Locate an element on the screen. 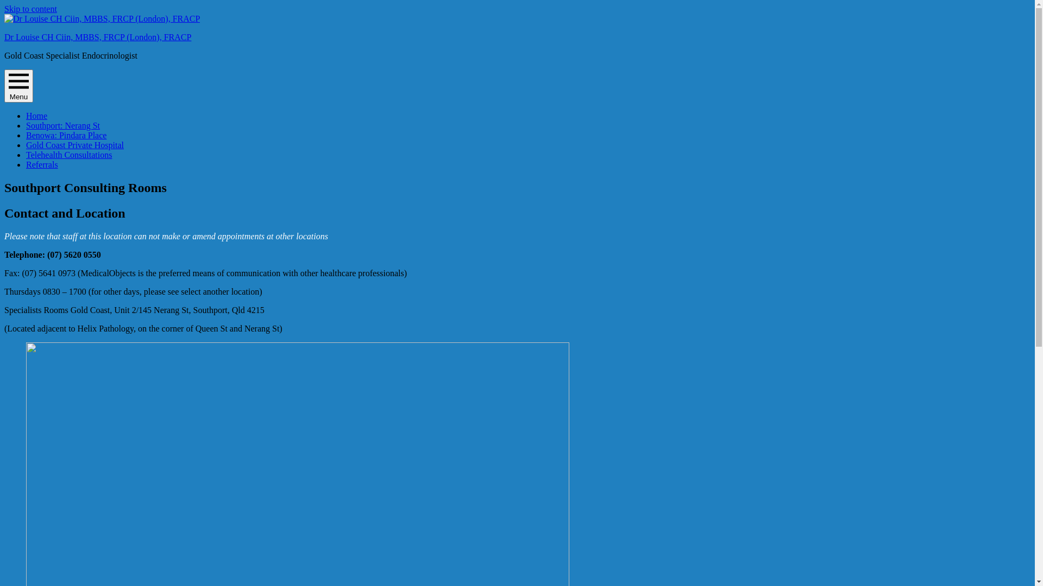  Benowa: Pindara Place is located at coordinates (66, 136).